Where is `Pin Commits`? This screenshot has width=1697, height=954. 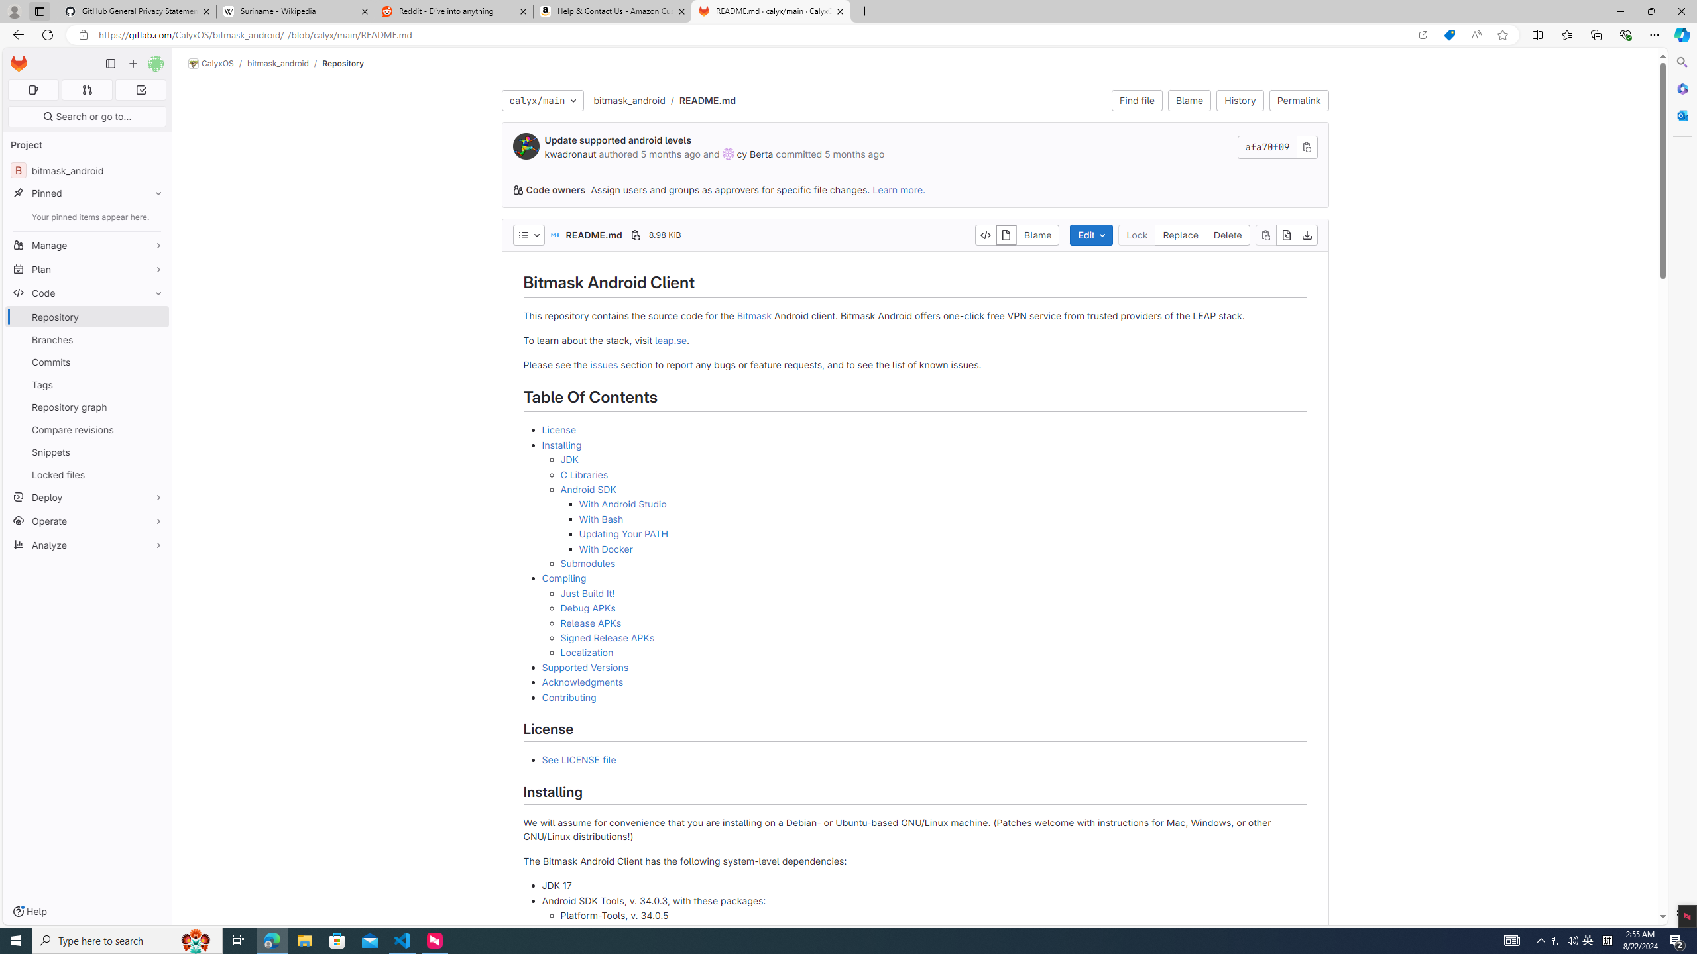 Pin Commits is located at coordinates (155, 362).